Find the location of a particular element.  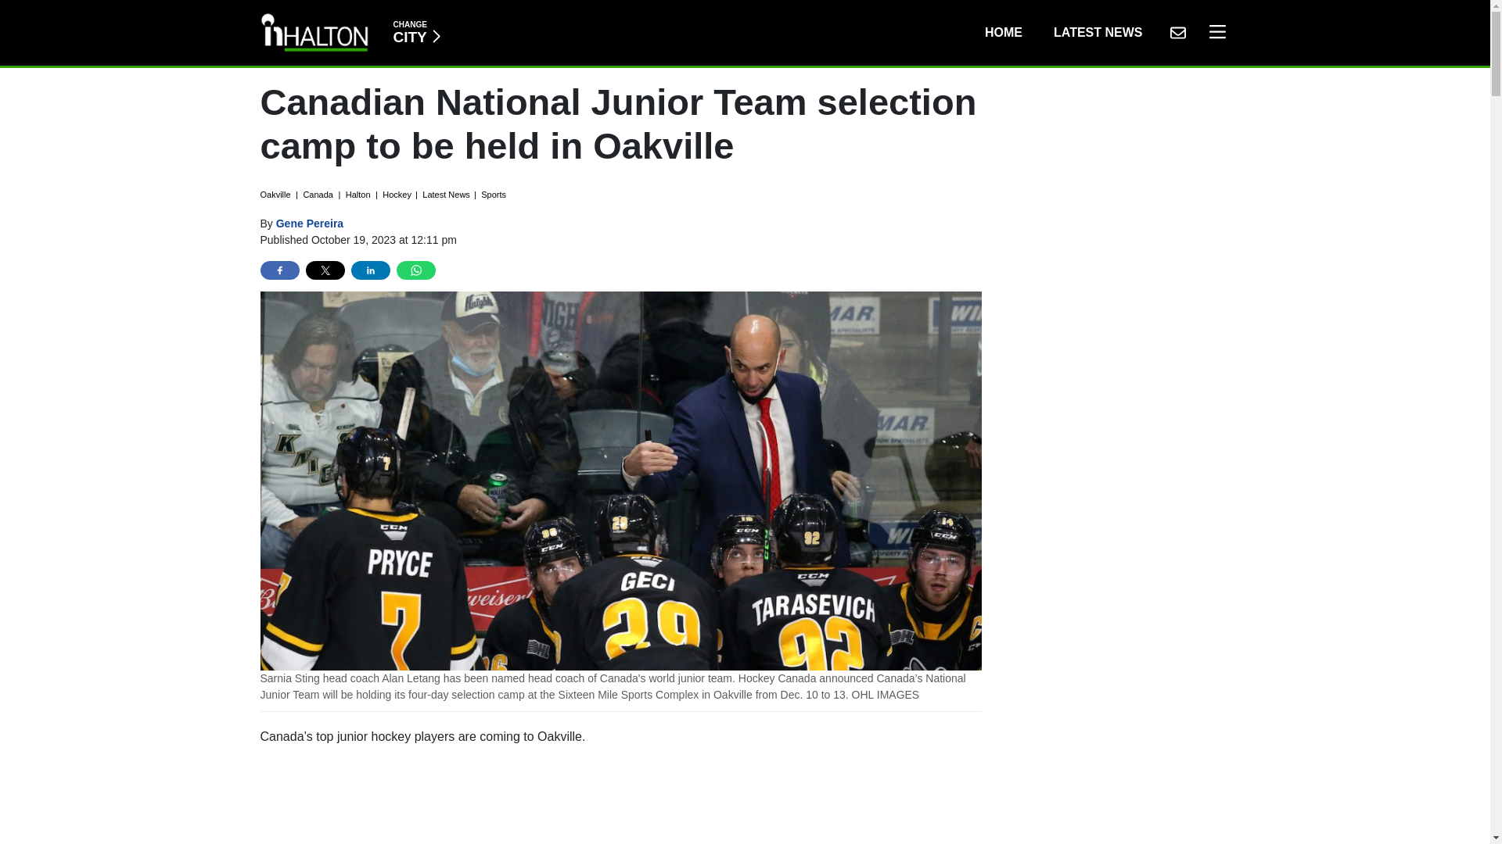

SIGN UP FOR OUR NEWSLETTER is located at coordinates (1213, 32).